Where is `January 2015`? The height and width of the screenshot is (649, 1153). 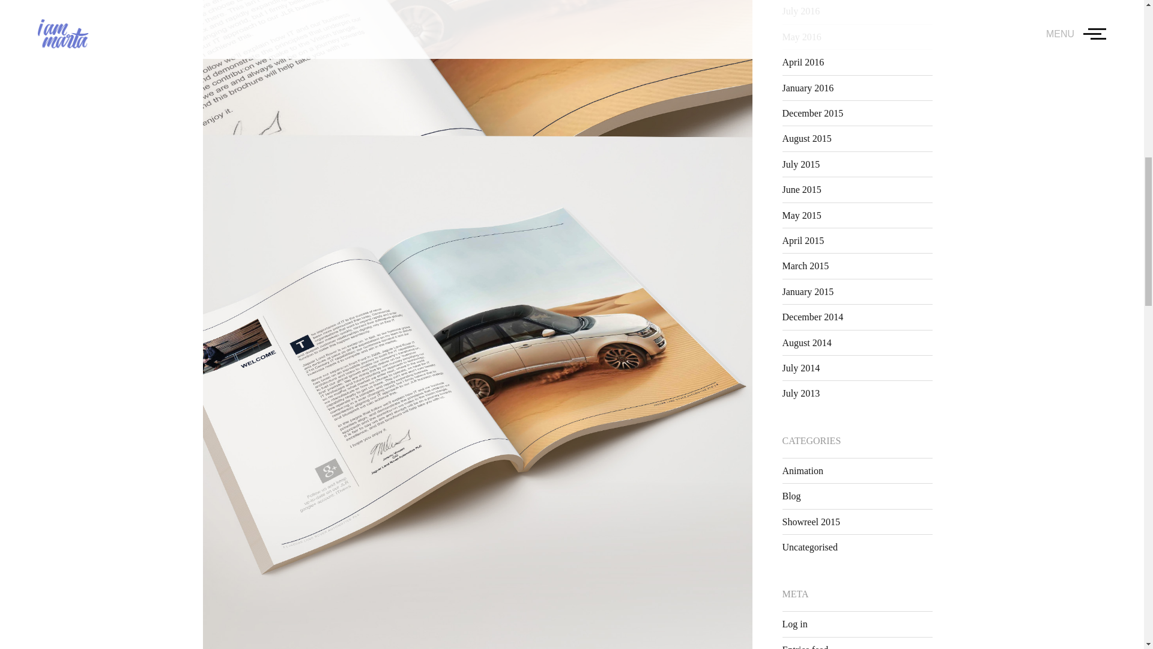
January 2015 is located at coordinates (807, 291).